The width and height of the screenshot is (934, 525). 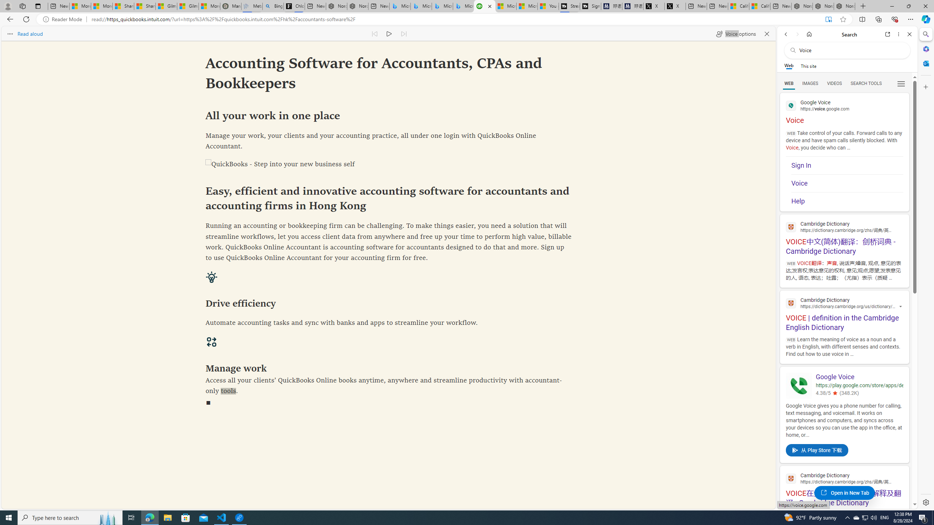 I want to click on Chloe Sorvino, so click(x=294, y=6).